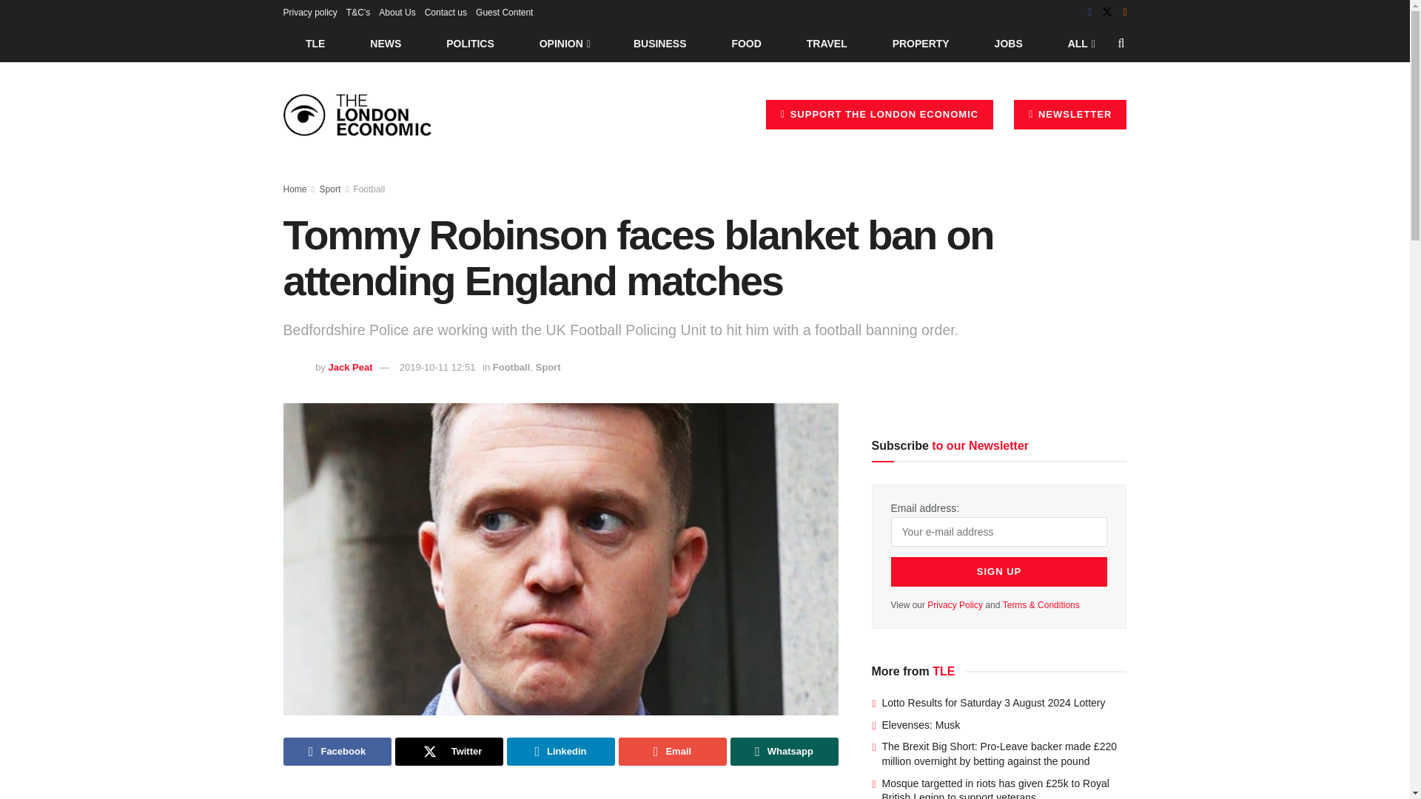 The image size is (1421, 799). What do you see at coordinates (446, 12) in the screenshot?
I see `Contact us` at bounding box center [446, 12].